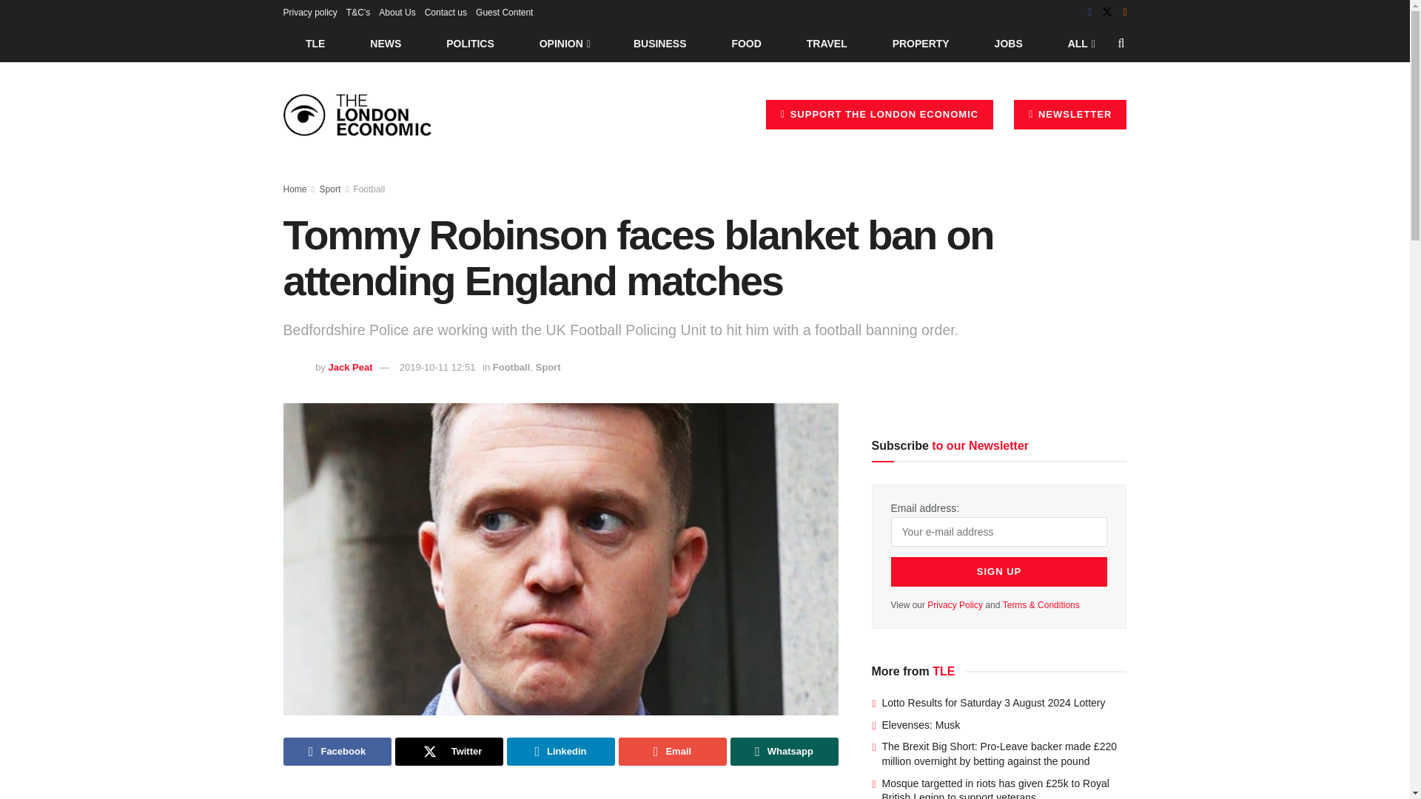 The image size is (1421, 799). What do you see at coordinates (446, 12) in the screenshot?
I see `Contact us` at bounding box center [446, 12].